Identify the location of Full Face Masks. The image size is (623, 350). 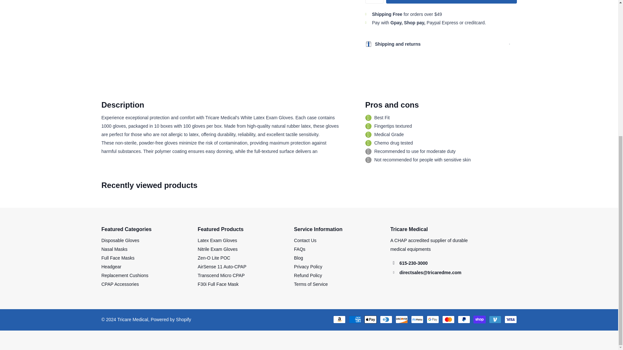
(117, 258).